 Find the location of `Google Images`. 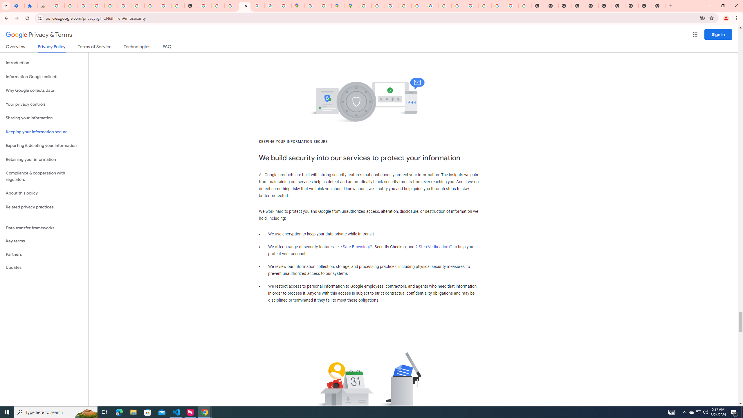

Google Images is located at coordinates (525, 6).